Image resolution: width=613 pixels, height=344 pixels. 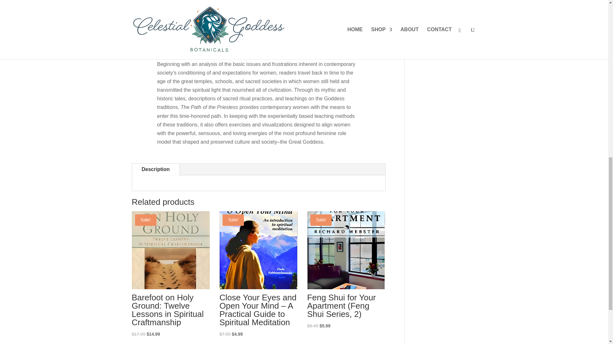 I want to click on Description, so click(x=156, y=169).